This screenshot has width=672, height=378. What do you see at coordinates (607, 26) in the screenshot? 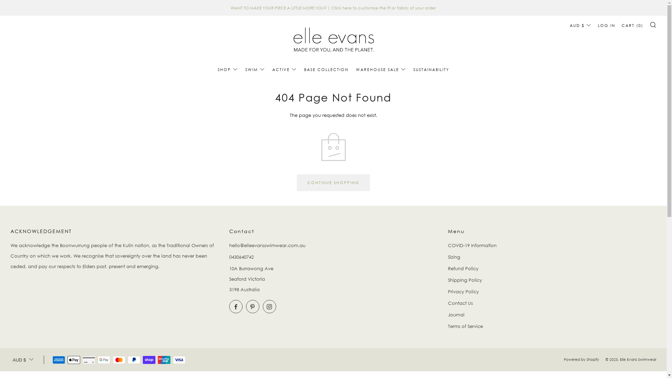
I see `LOG IN` at bounding box center [607, 26].